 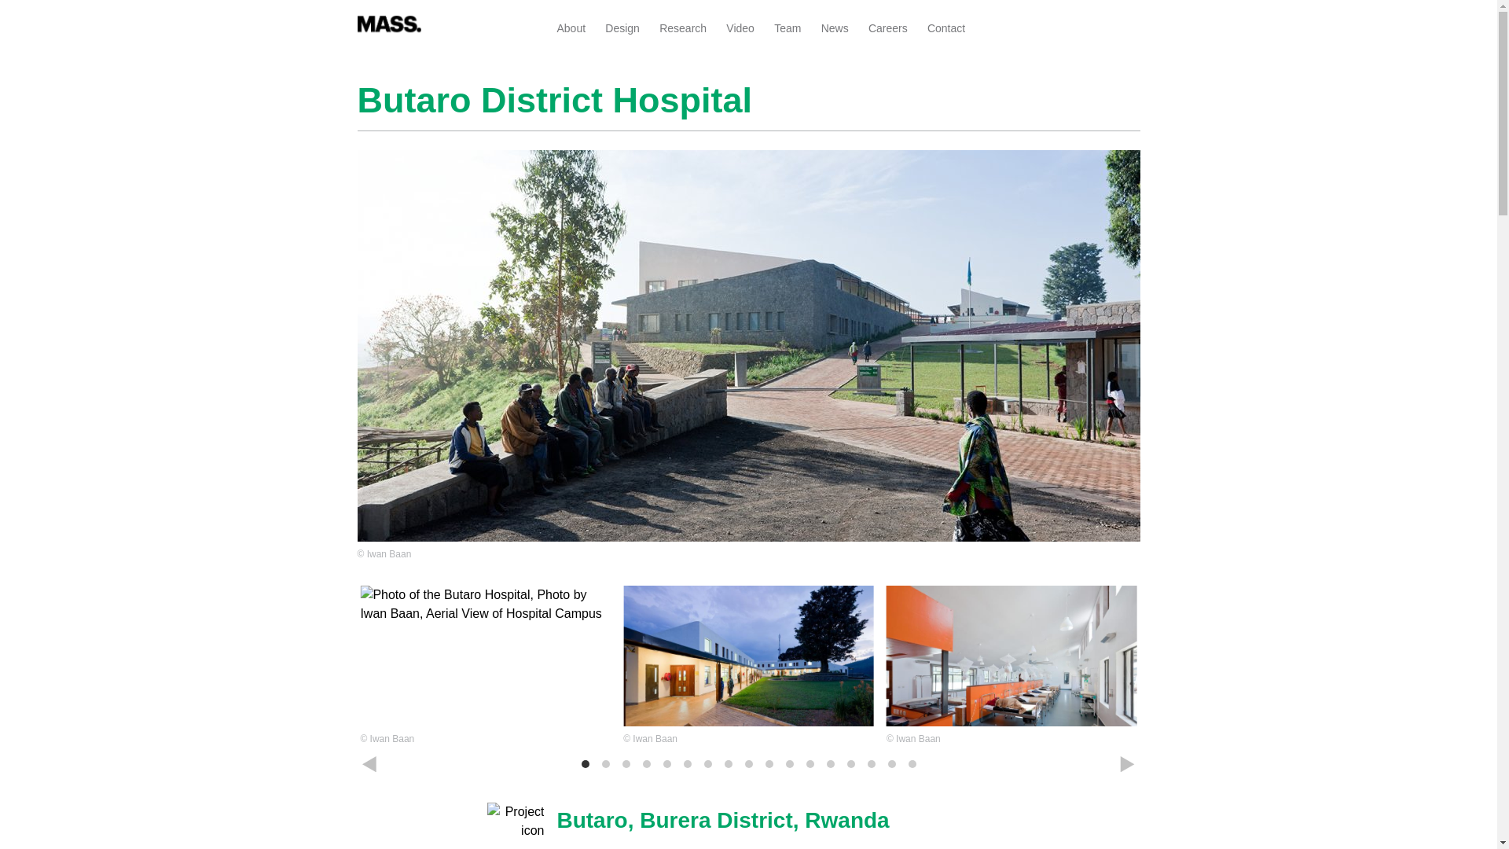 I want to click on Video, so click(x=740, y=28).